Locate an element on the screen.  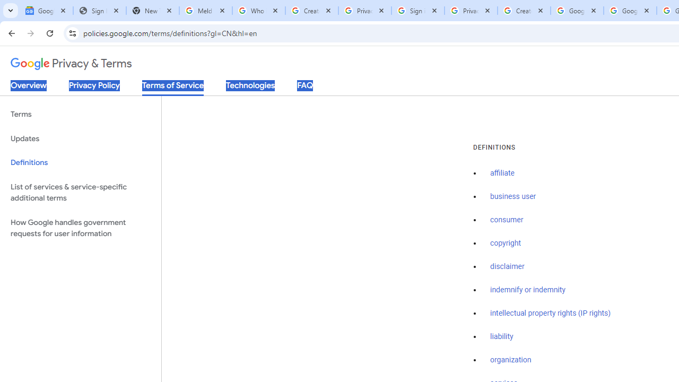
Create your Google Account is located at coordinates (311, 11).